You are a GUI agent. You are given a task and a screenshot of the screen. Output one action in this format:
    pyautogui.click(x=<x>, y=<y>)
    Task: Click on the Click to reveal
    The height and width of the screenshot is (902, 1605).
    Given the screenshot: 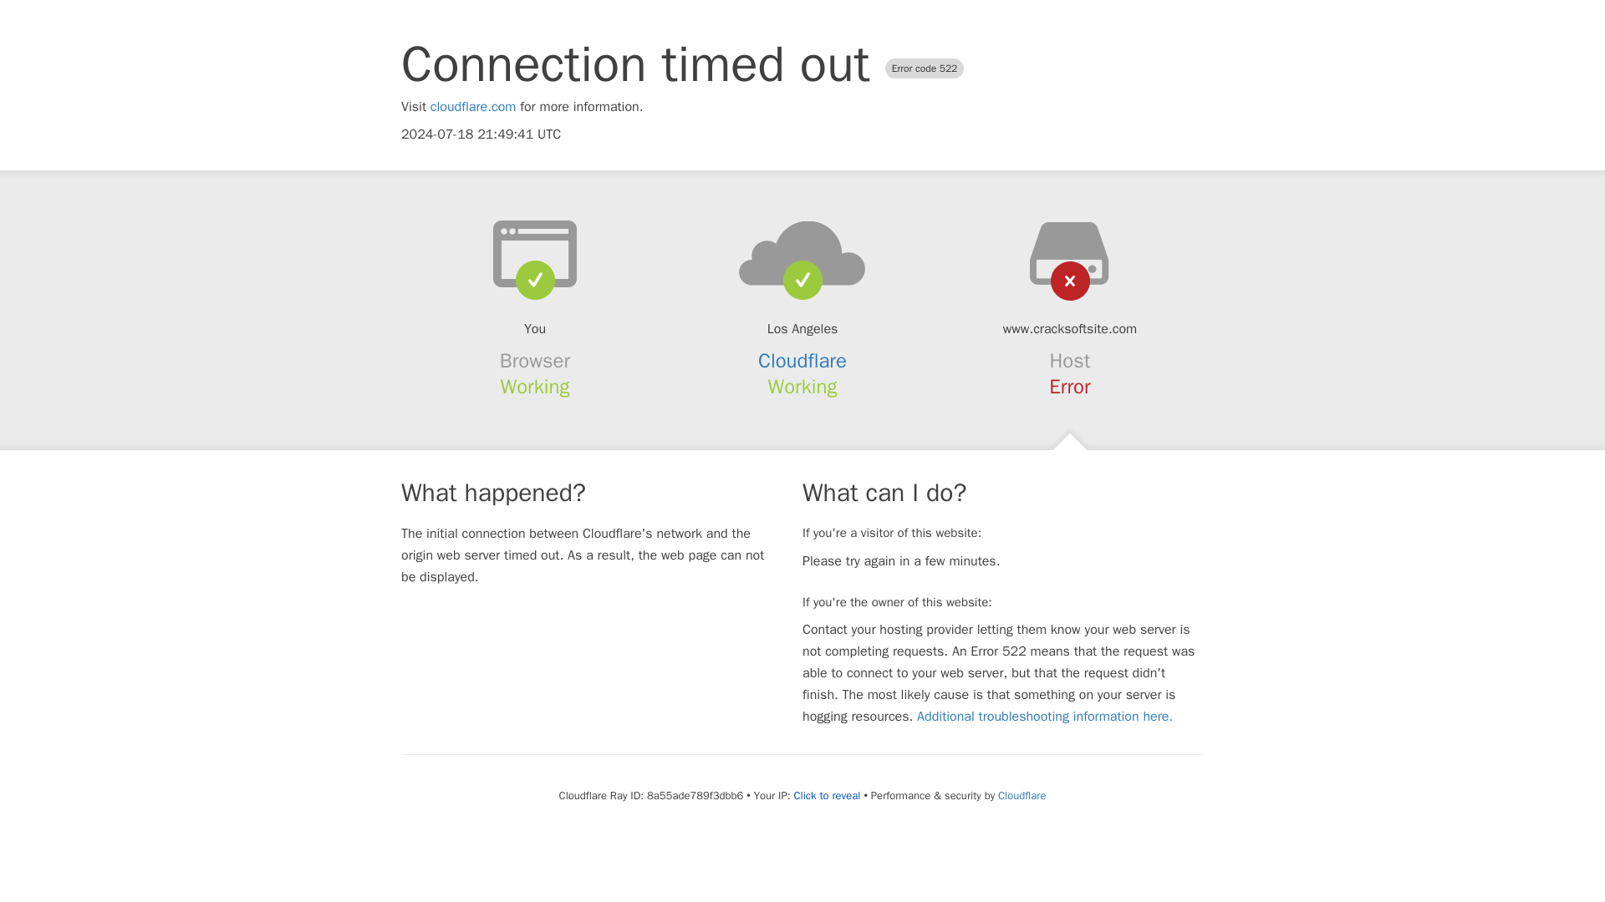 What is the action you would take?
    pyautogui.click(x=828, y=795)
    